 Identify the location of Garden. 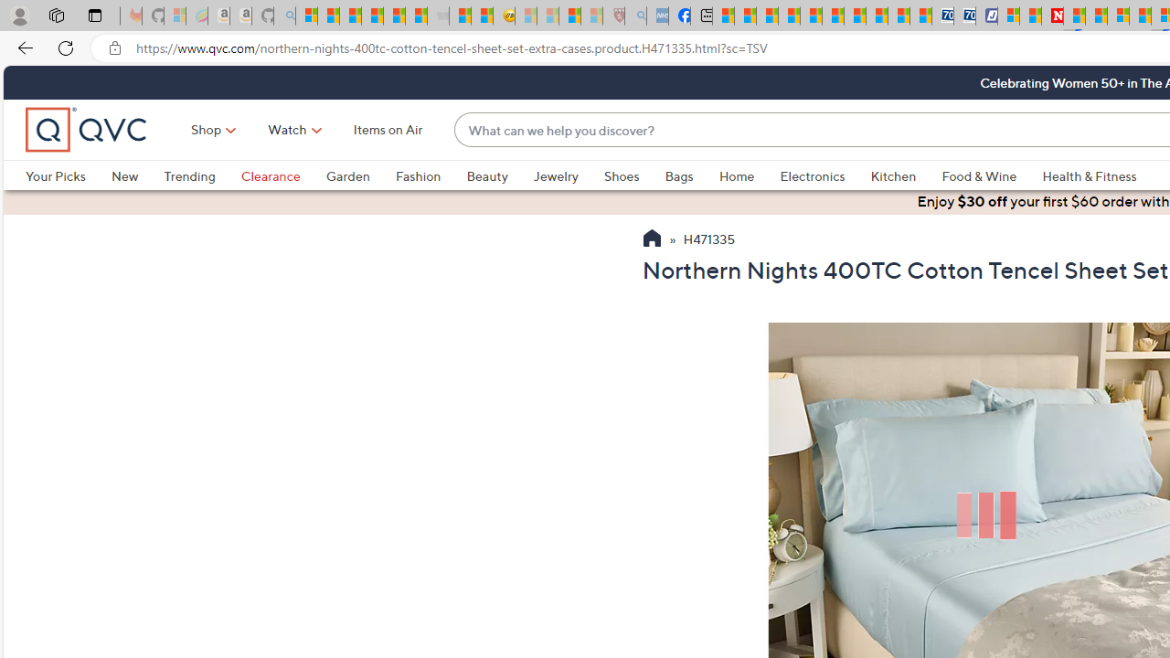
(360, 175).